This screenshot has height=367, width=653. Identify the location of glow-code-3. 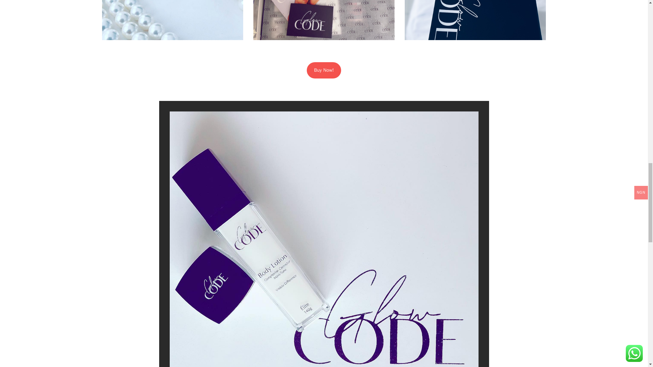
(172, 20).